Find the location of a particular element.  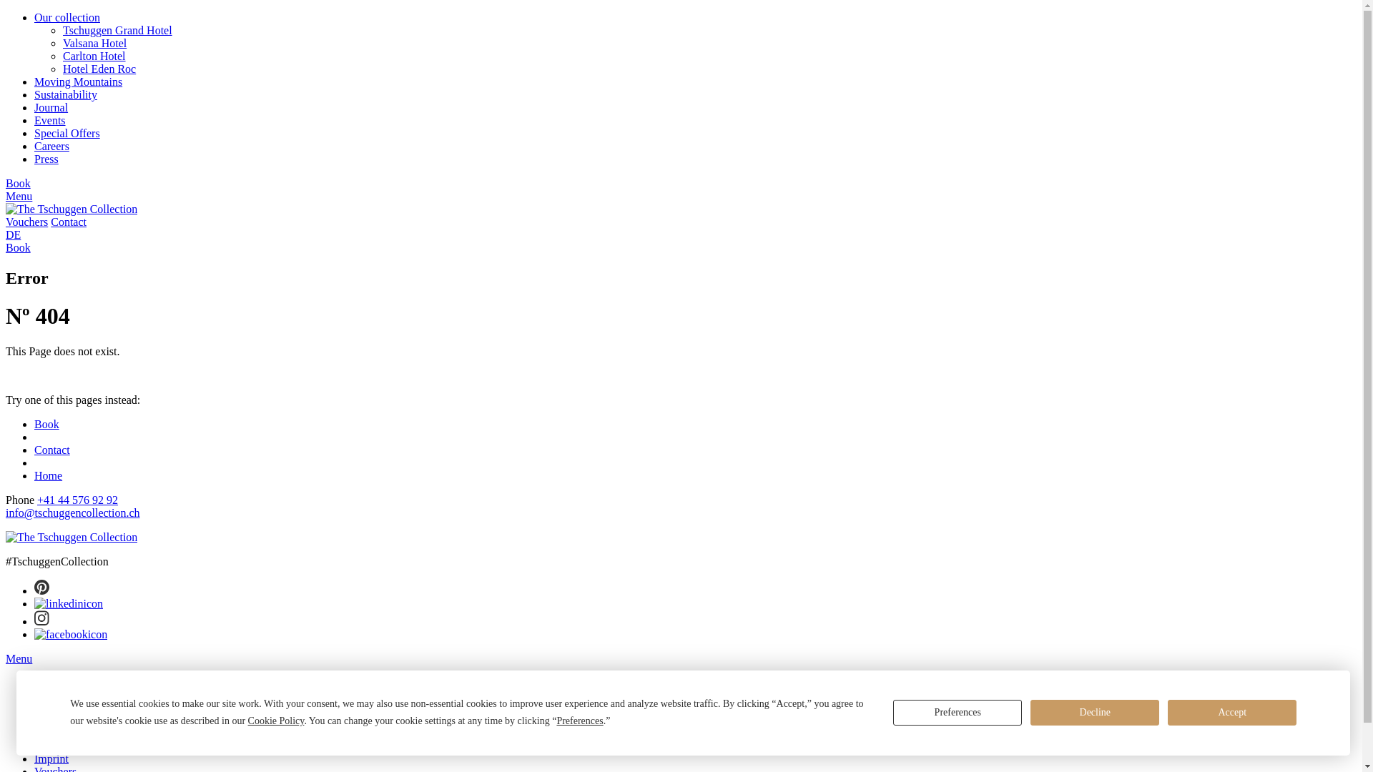

Book is located at coordinates (47, 425).